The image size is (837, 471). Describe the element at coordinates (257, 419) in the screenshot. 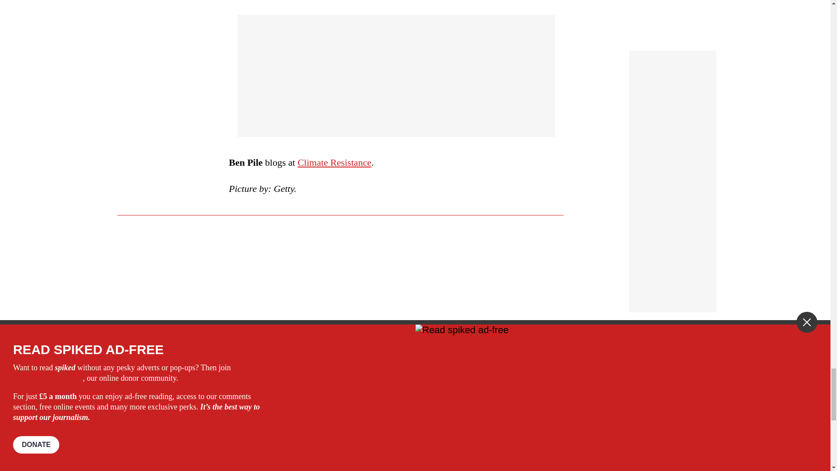

I see `Share on Facebook` at that location.